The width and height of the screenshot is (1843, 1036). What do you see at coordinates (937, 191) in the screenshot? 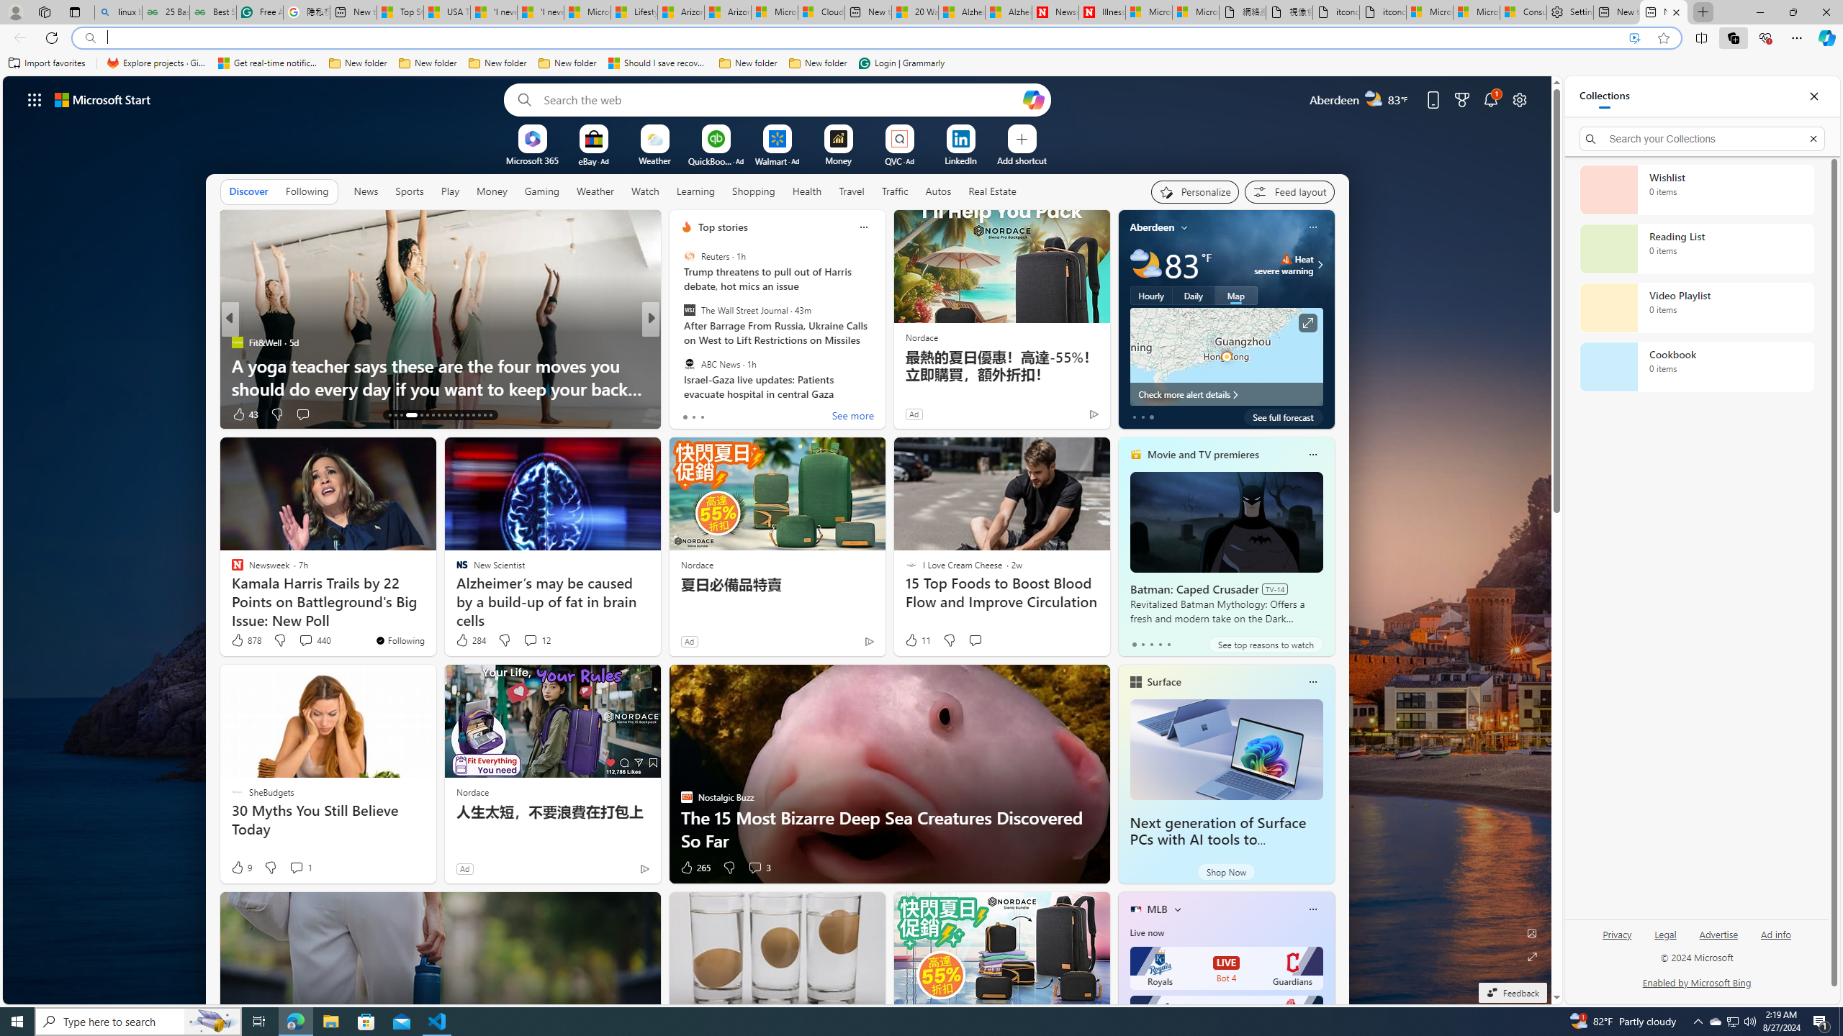
I see `Autos` at bounding box center [937, 191].